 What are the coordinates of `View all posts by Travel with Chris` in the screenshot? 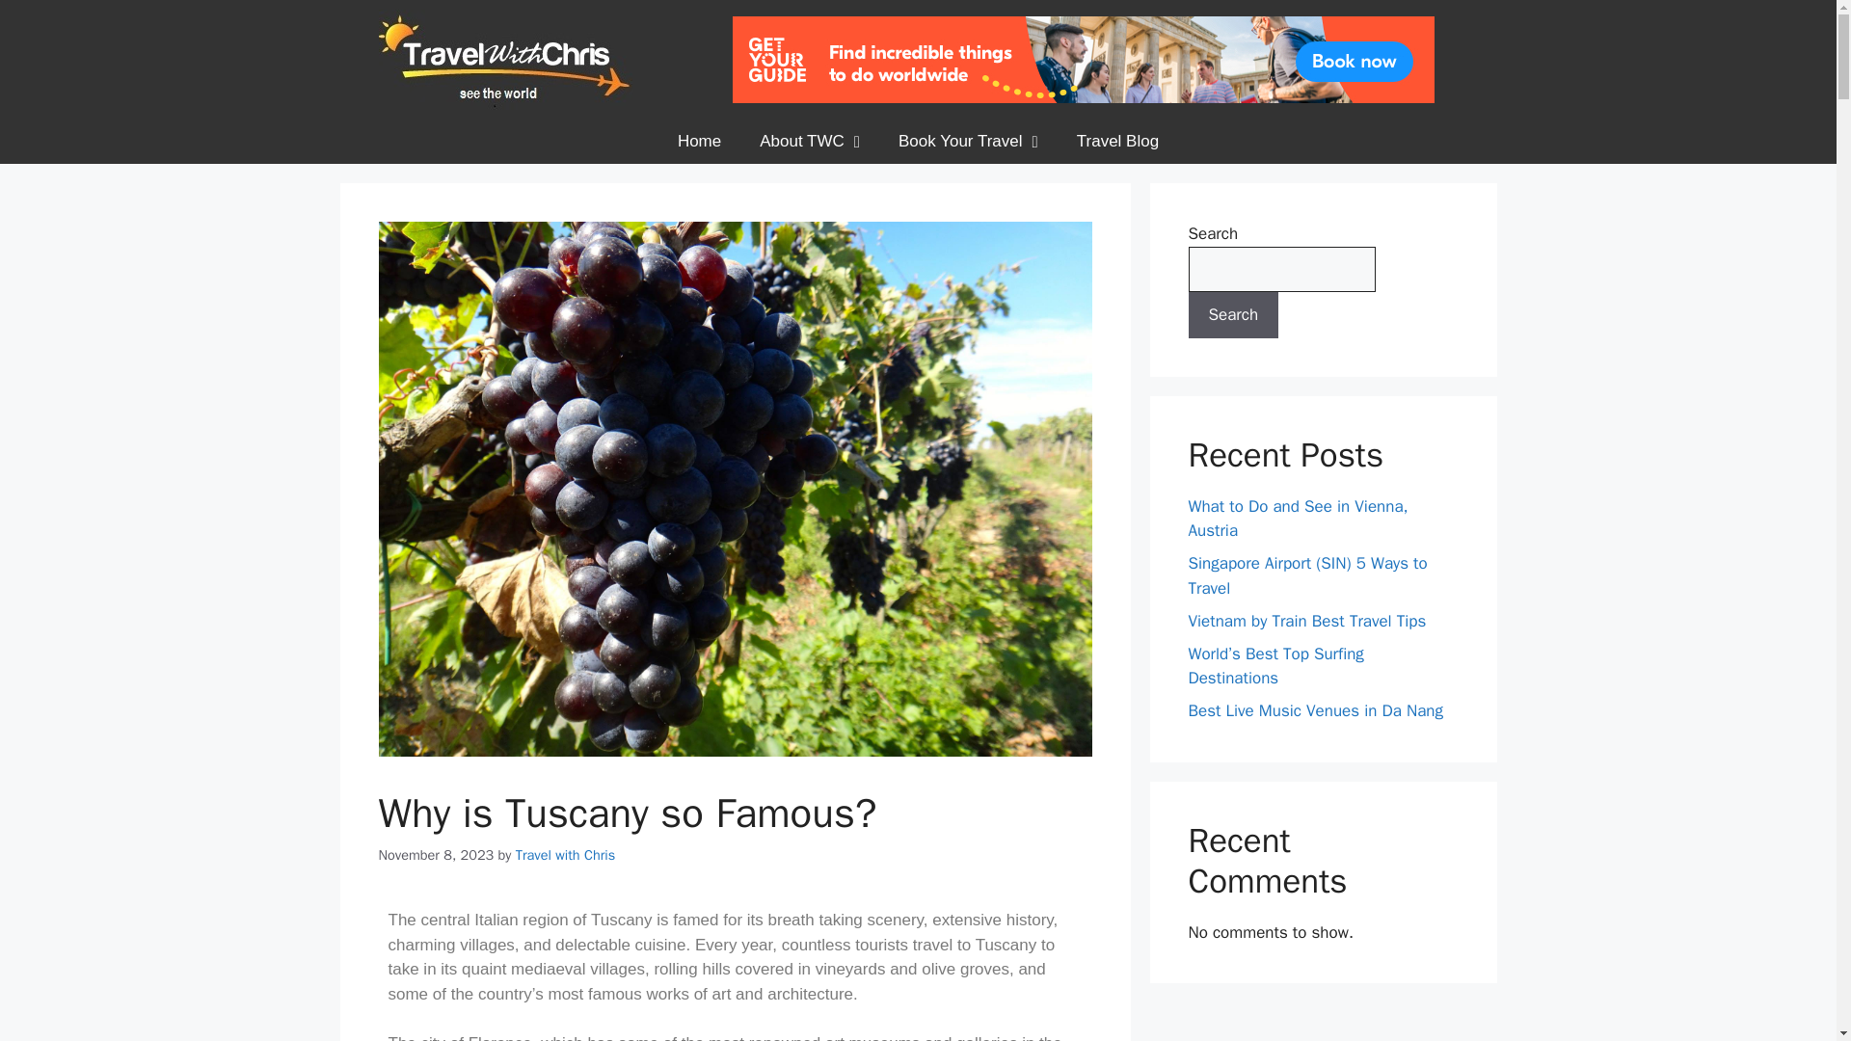 It's located at (566, 855).